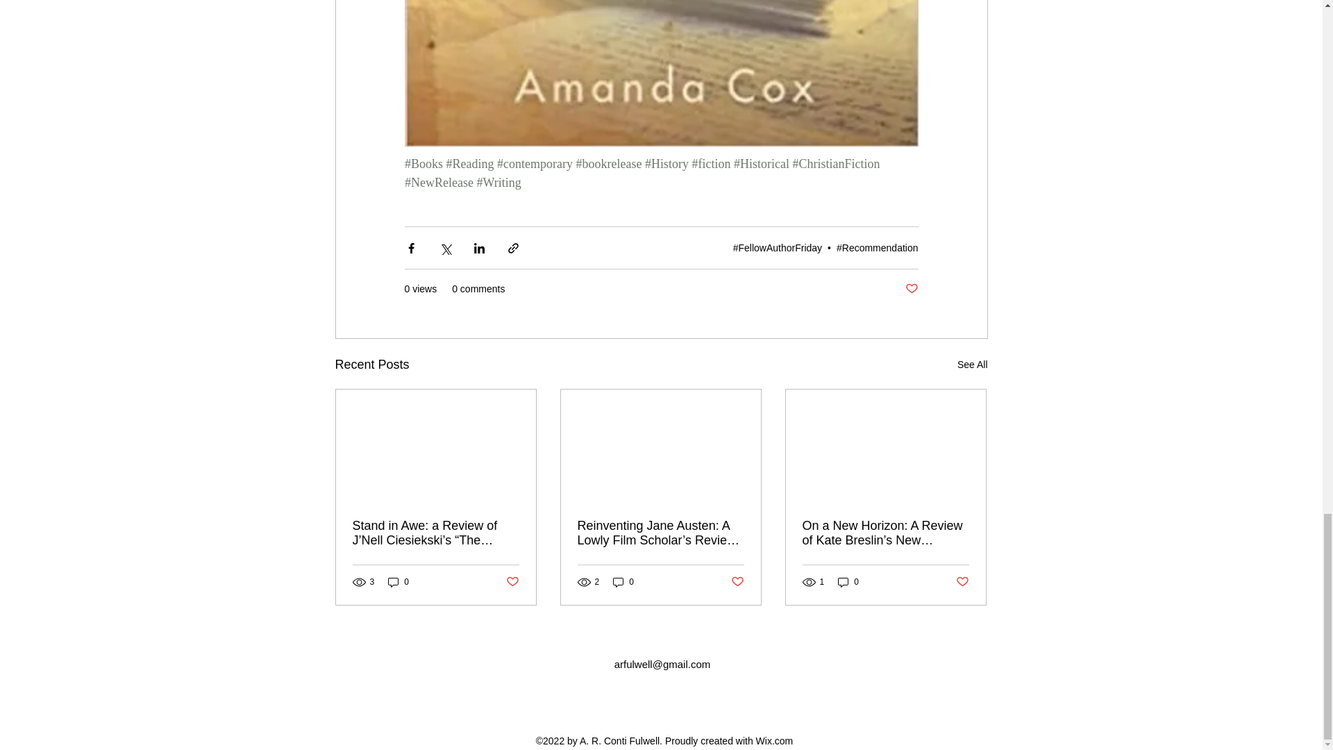 The image size is (1333, 750). Describe the element at coordinates (911, 289) in the screenshot. I see `Post not marked as liked` at that location.